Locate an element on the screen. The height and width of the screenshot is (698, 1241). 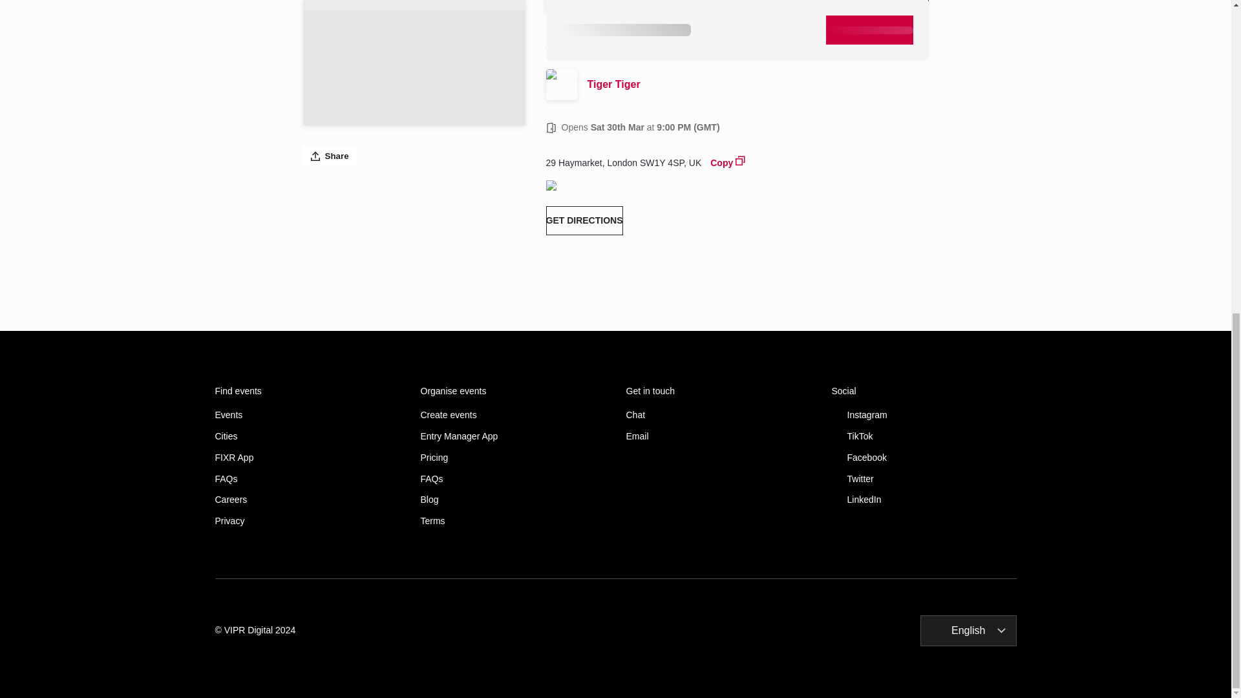
FAQs is located at coordinates (513, 479).